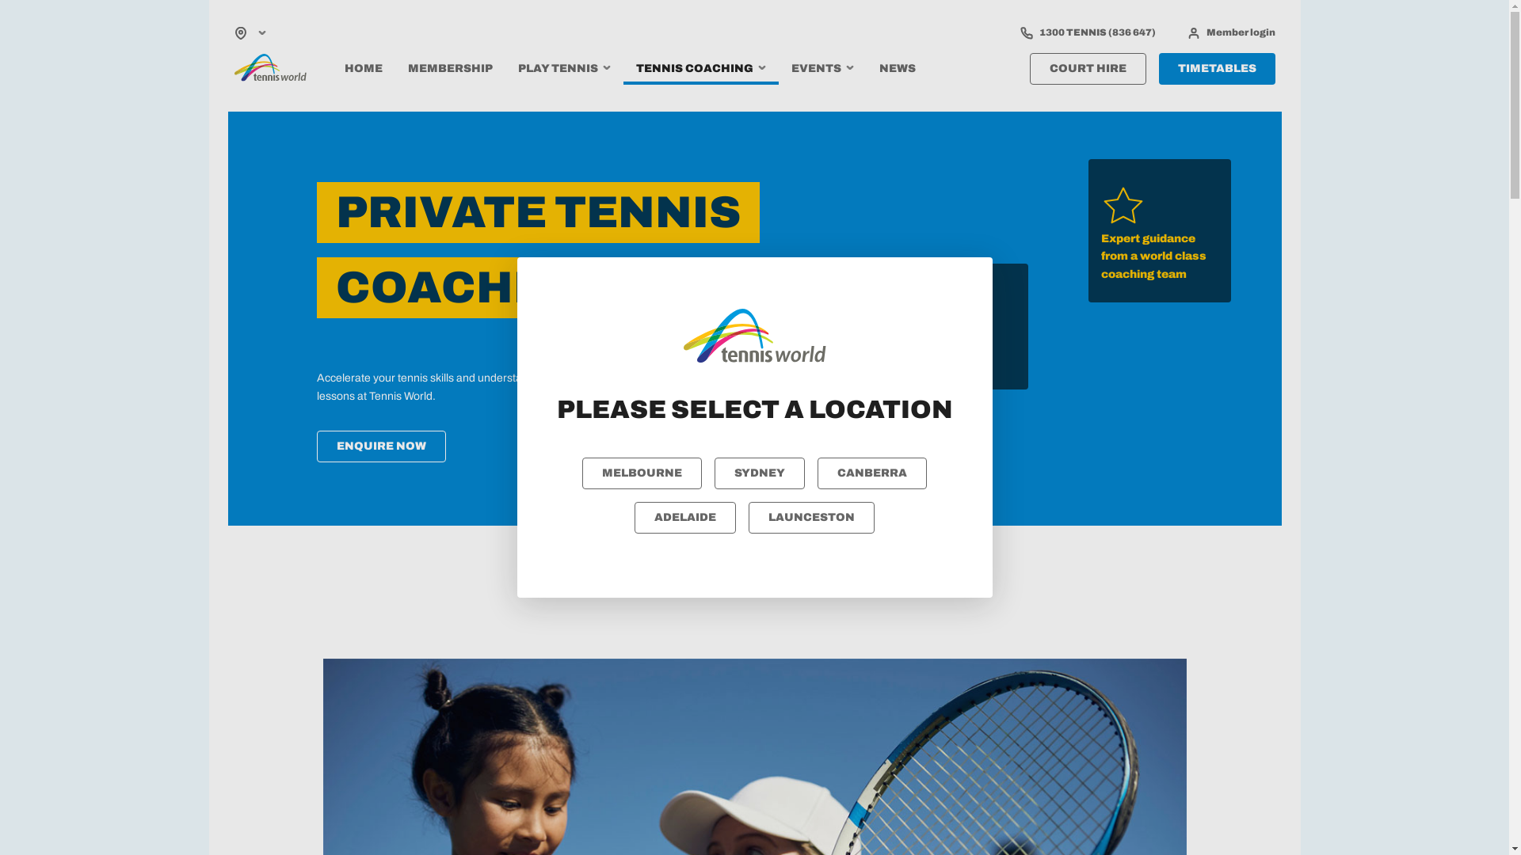 The height and width of the screenshot is (855, 1521). Describe the element at coordinates (700, 69) in the screenshot. I see `TENNIS COACHING` at that location.